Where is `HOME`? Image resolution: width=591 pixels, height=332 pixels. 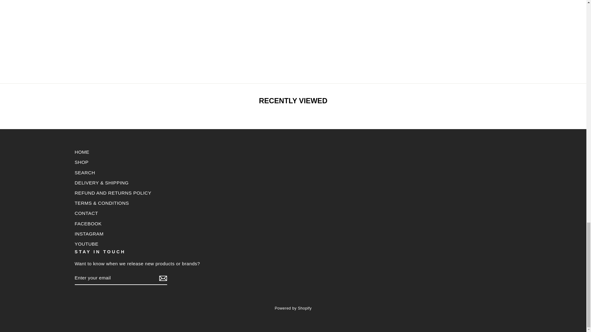 HOME is located at coordinates (82, 152).